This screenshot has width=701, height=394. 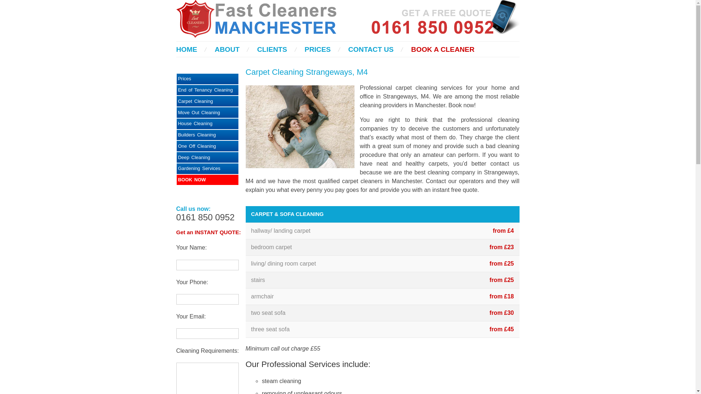 What do you see at coordinates (207, 124) in the screenshot?
I see `House Cleaning Service` at bounding box center [207, 124].